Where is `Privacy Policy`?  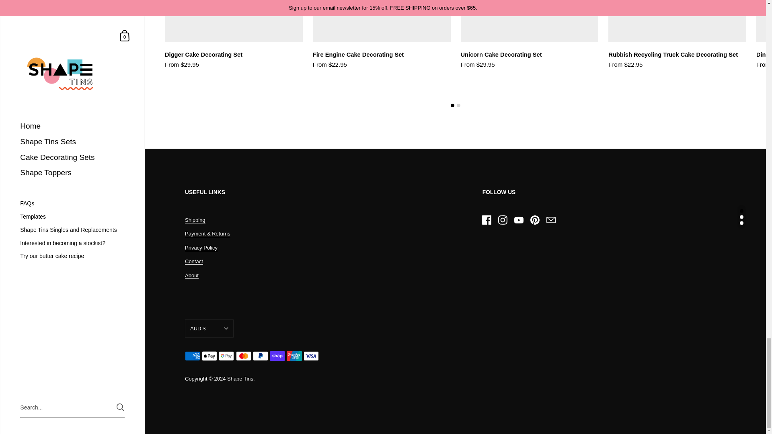 Privacy Policy is located at coordinates (201, 248).